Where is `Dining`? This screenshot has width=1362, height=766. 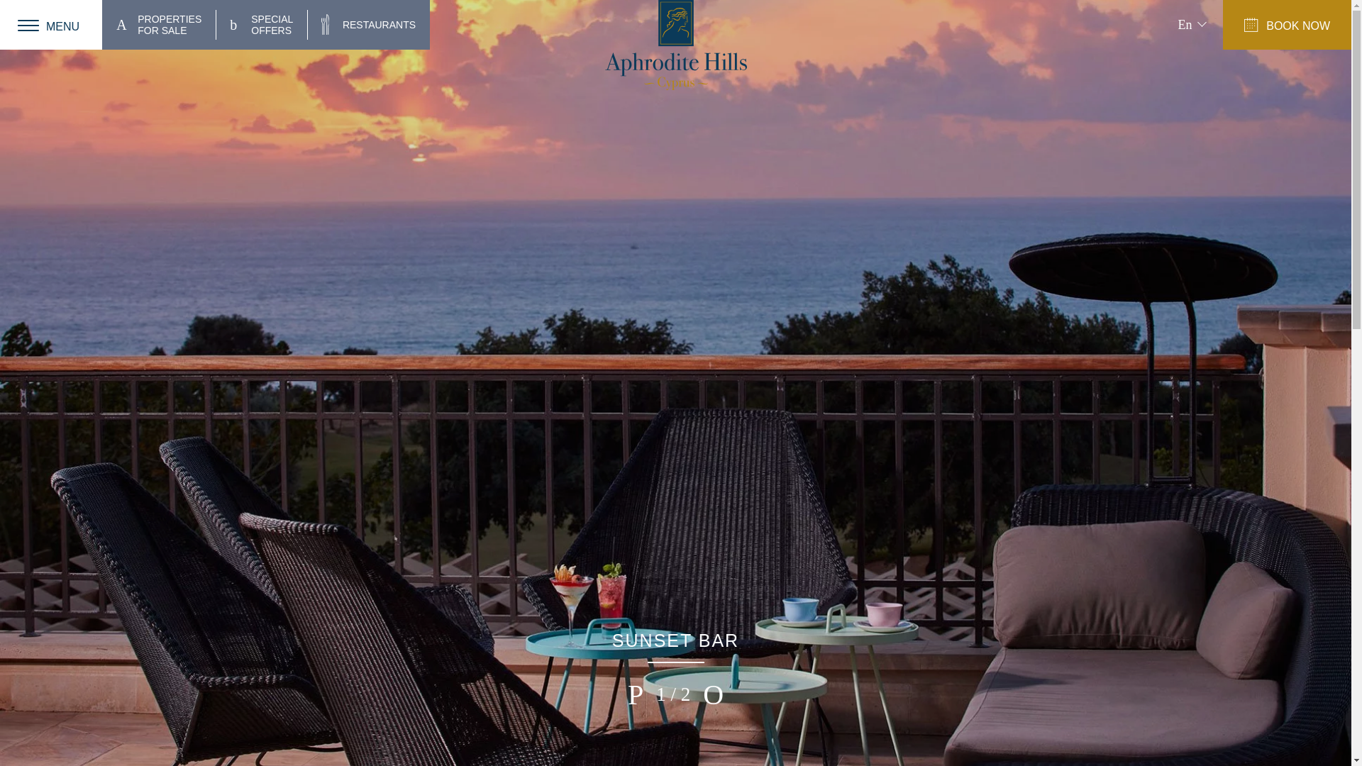
Dining is located at coordinates (159, 24).